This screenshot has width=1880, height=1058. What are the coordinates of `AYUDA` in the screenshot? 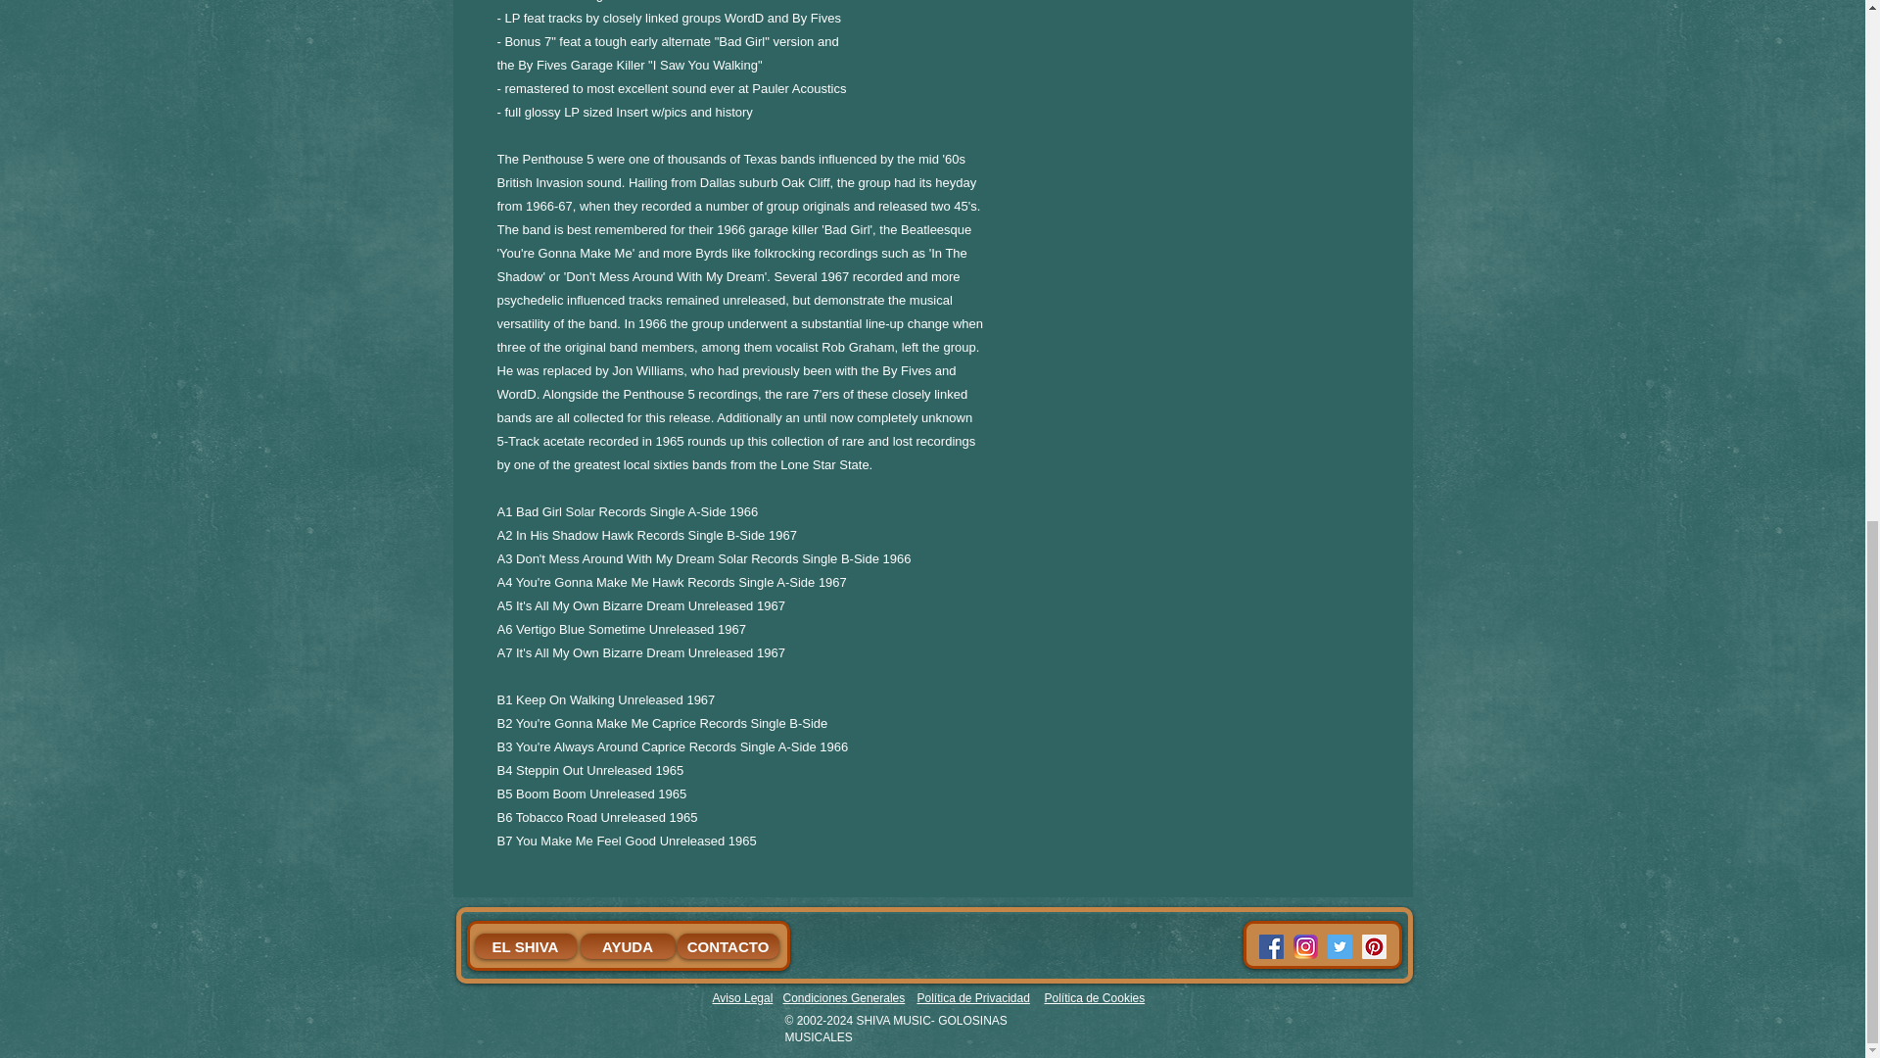 It's located at (627, 945).